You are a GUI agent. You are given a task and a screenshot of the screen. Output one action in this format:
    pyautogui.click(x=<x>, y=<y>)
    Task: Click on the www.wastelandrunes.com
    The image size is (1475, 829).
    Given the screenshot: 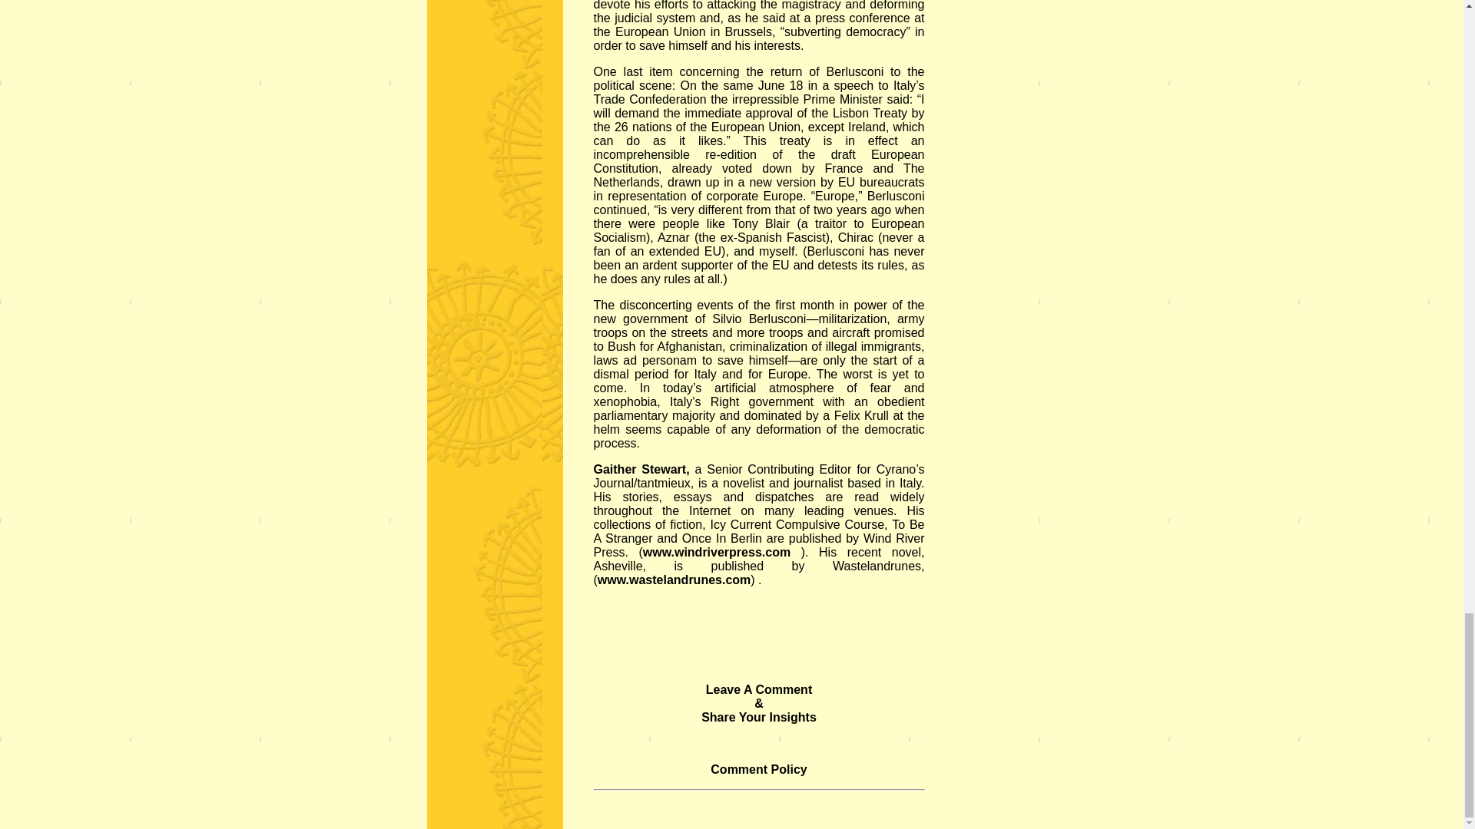 What is the action you would take?
    pyautogui.click(x=674, y=580)
    